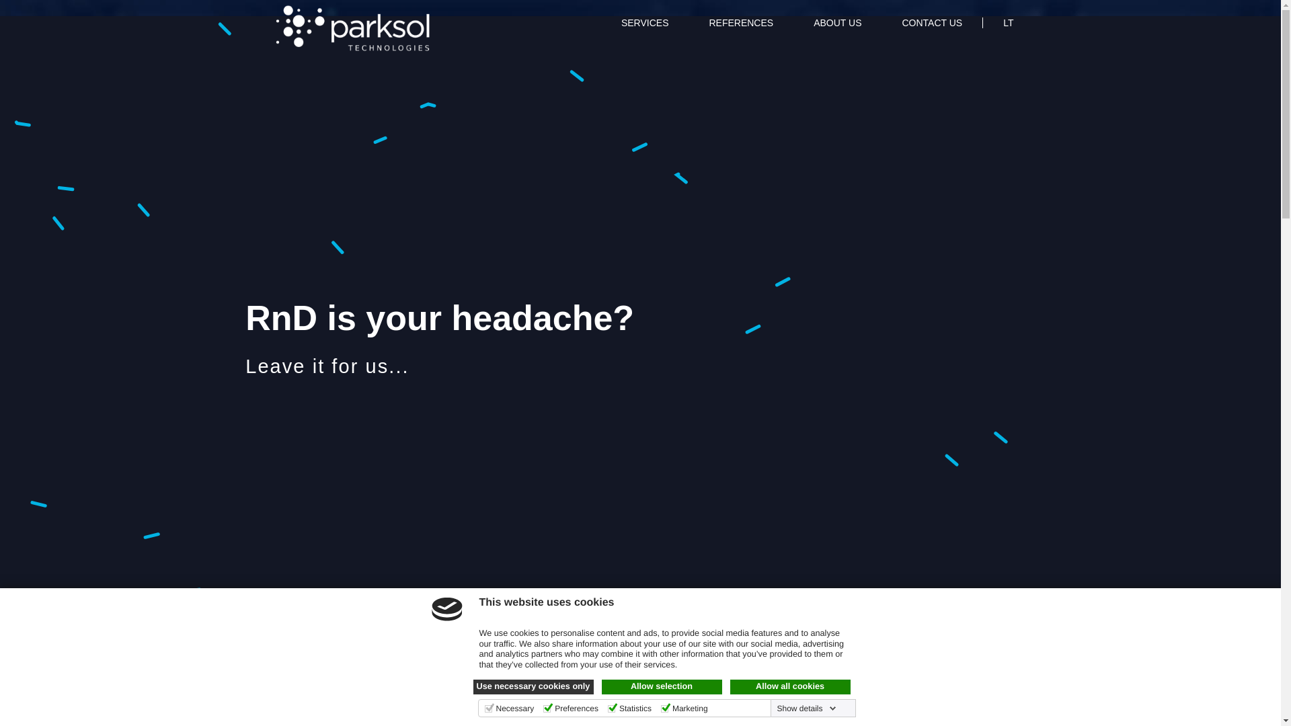 The width and height of the screenshot is (1291, 726). I want to click on Allow all cookies, so click(791, 686).